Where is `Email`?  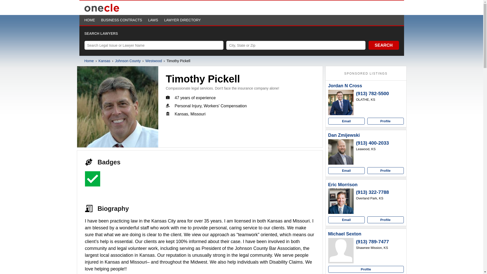 Email is located at coordinates (346, 220).